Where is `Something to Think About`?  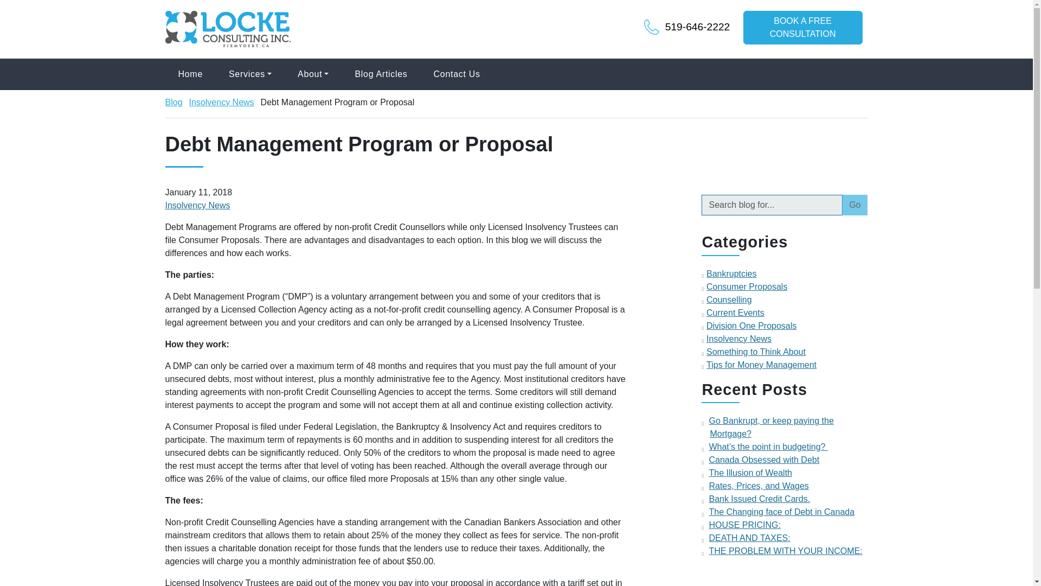 Something to Think About is located at coordinates (756, 352).